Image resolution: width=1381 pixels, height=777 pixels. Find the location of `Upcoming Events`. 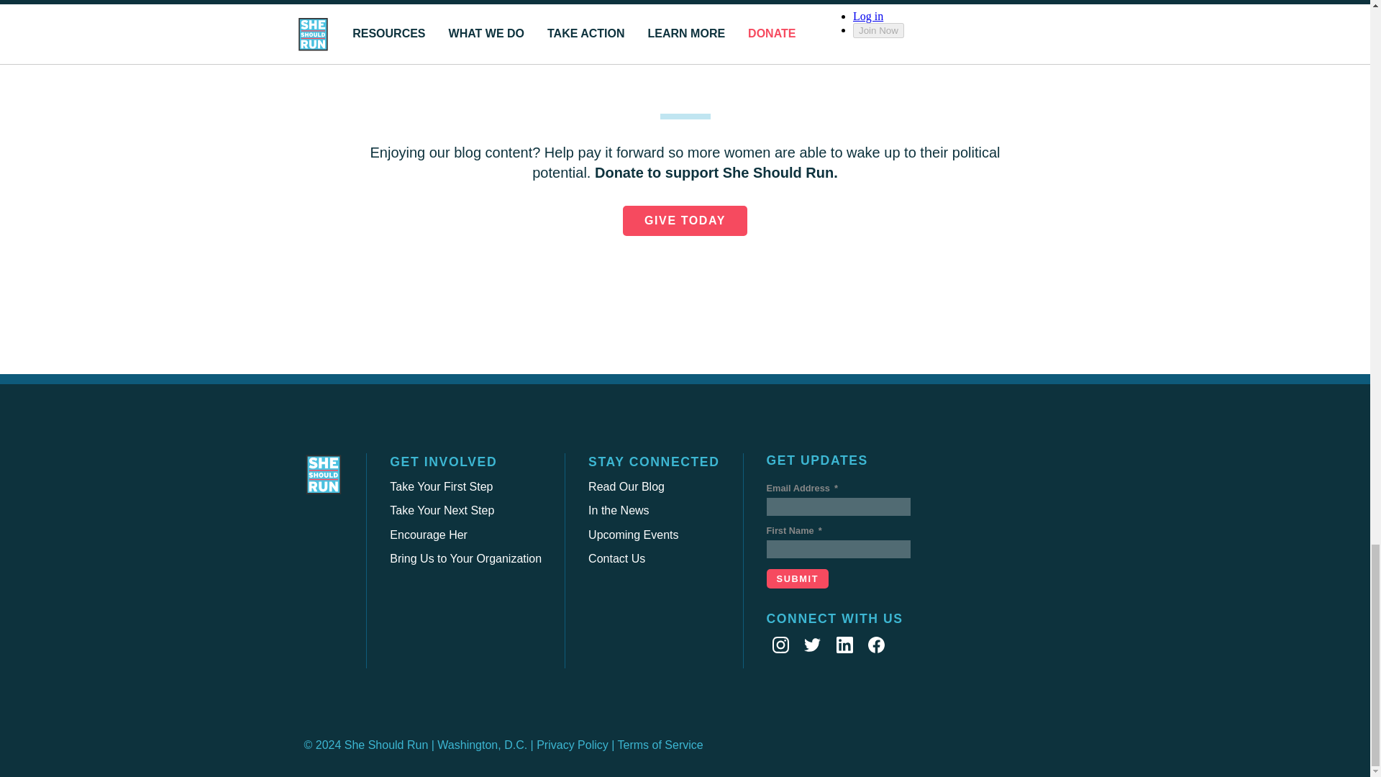

Upcoming Events is located at coordinates (633, 535).